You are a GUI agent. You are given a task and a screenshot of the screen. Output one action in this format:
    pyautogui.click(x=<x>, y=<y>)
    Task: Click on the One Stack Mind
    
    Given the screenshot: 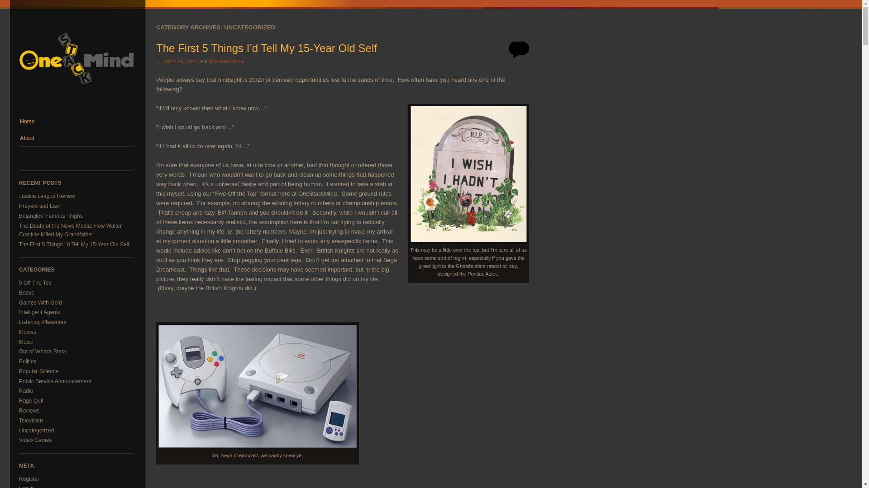 What is the action you would take?
    pyautogui.click(x=114, y=108)
    